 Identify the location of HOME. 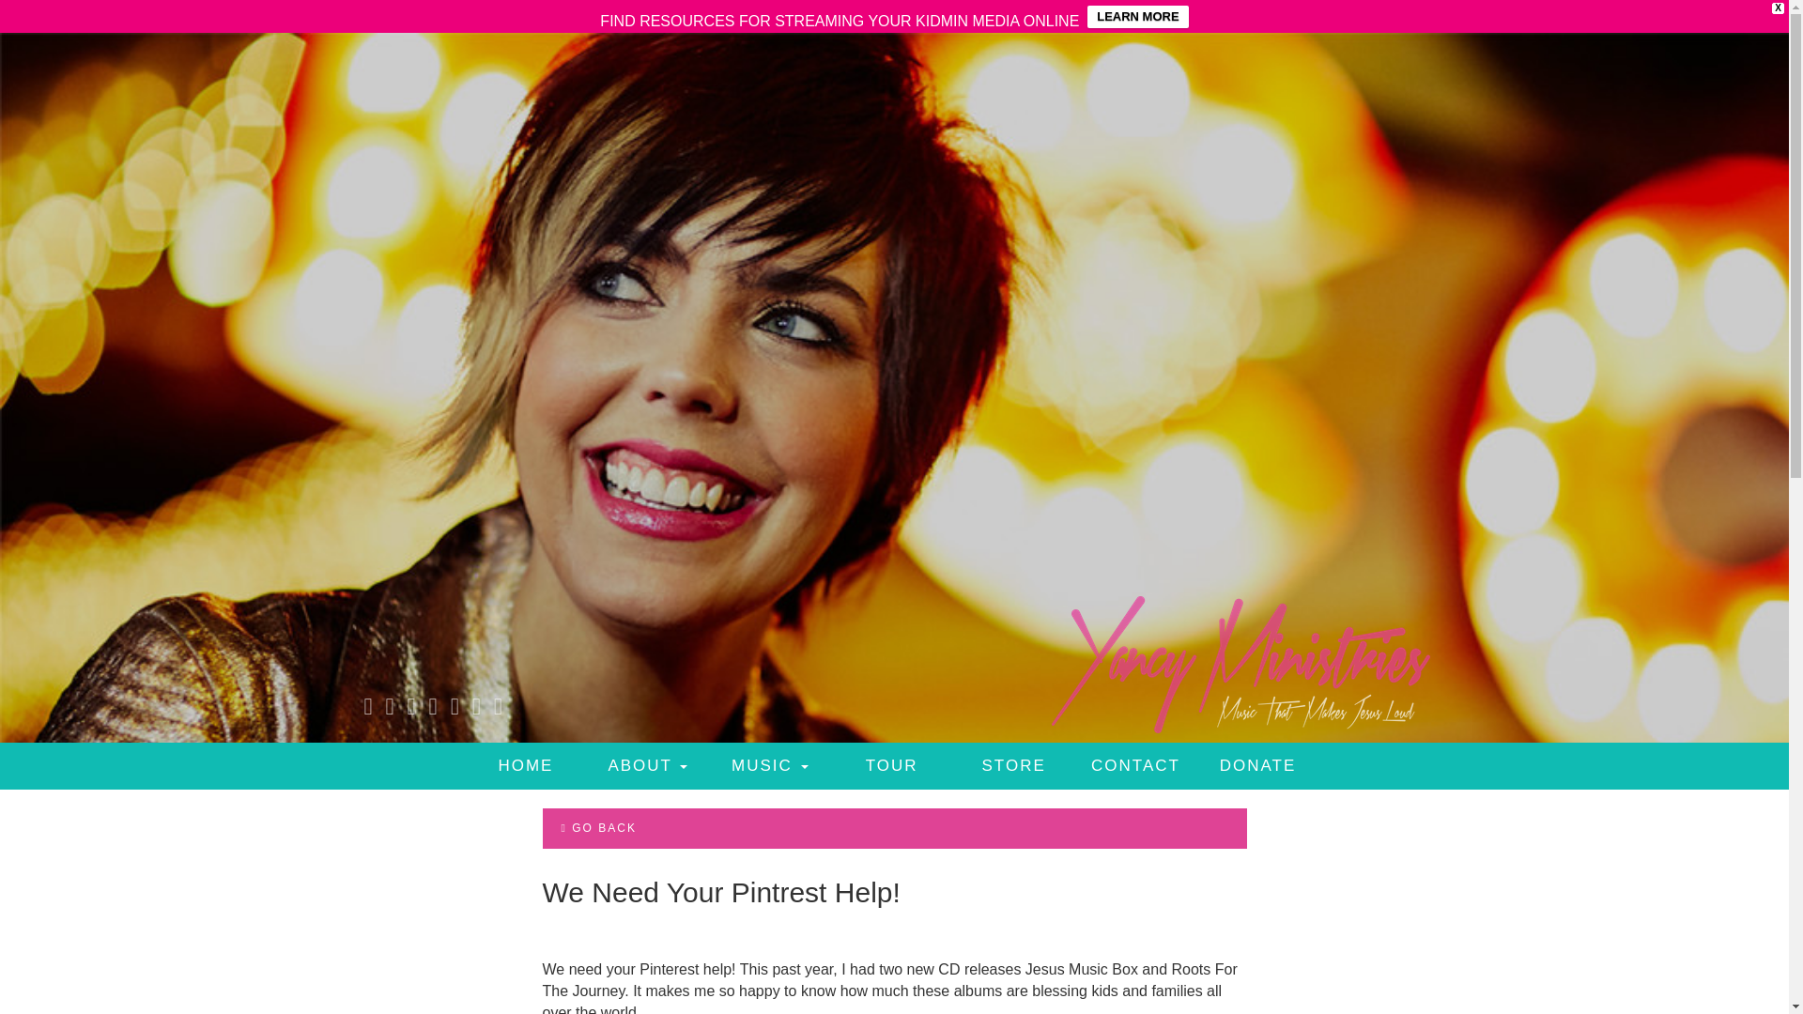
(526, 766).